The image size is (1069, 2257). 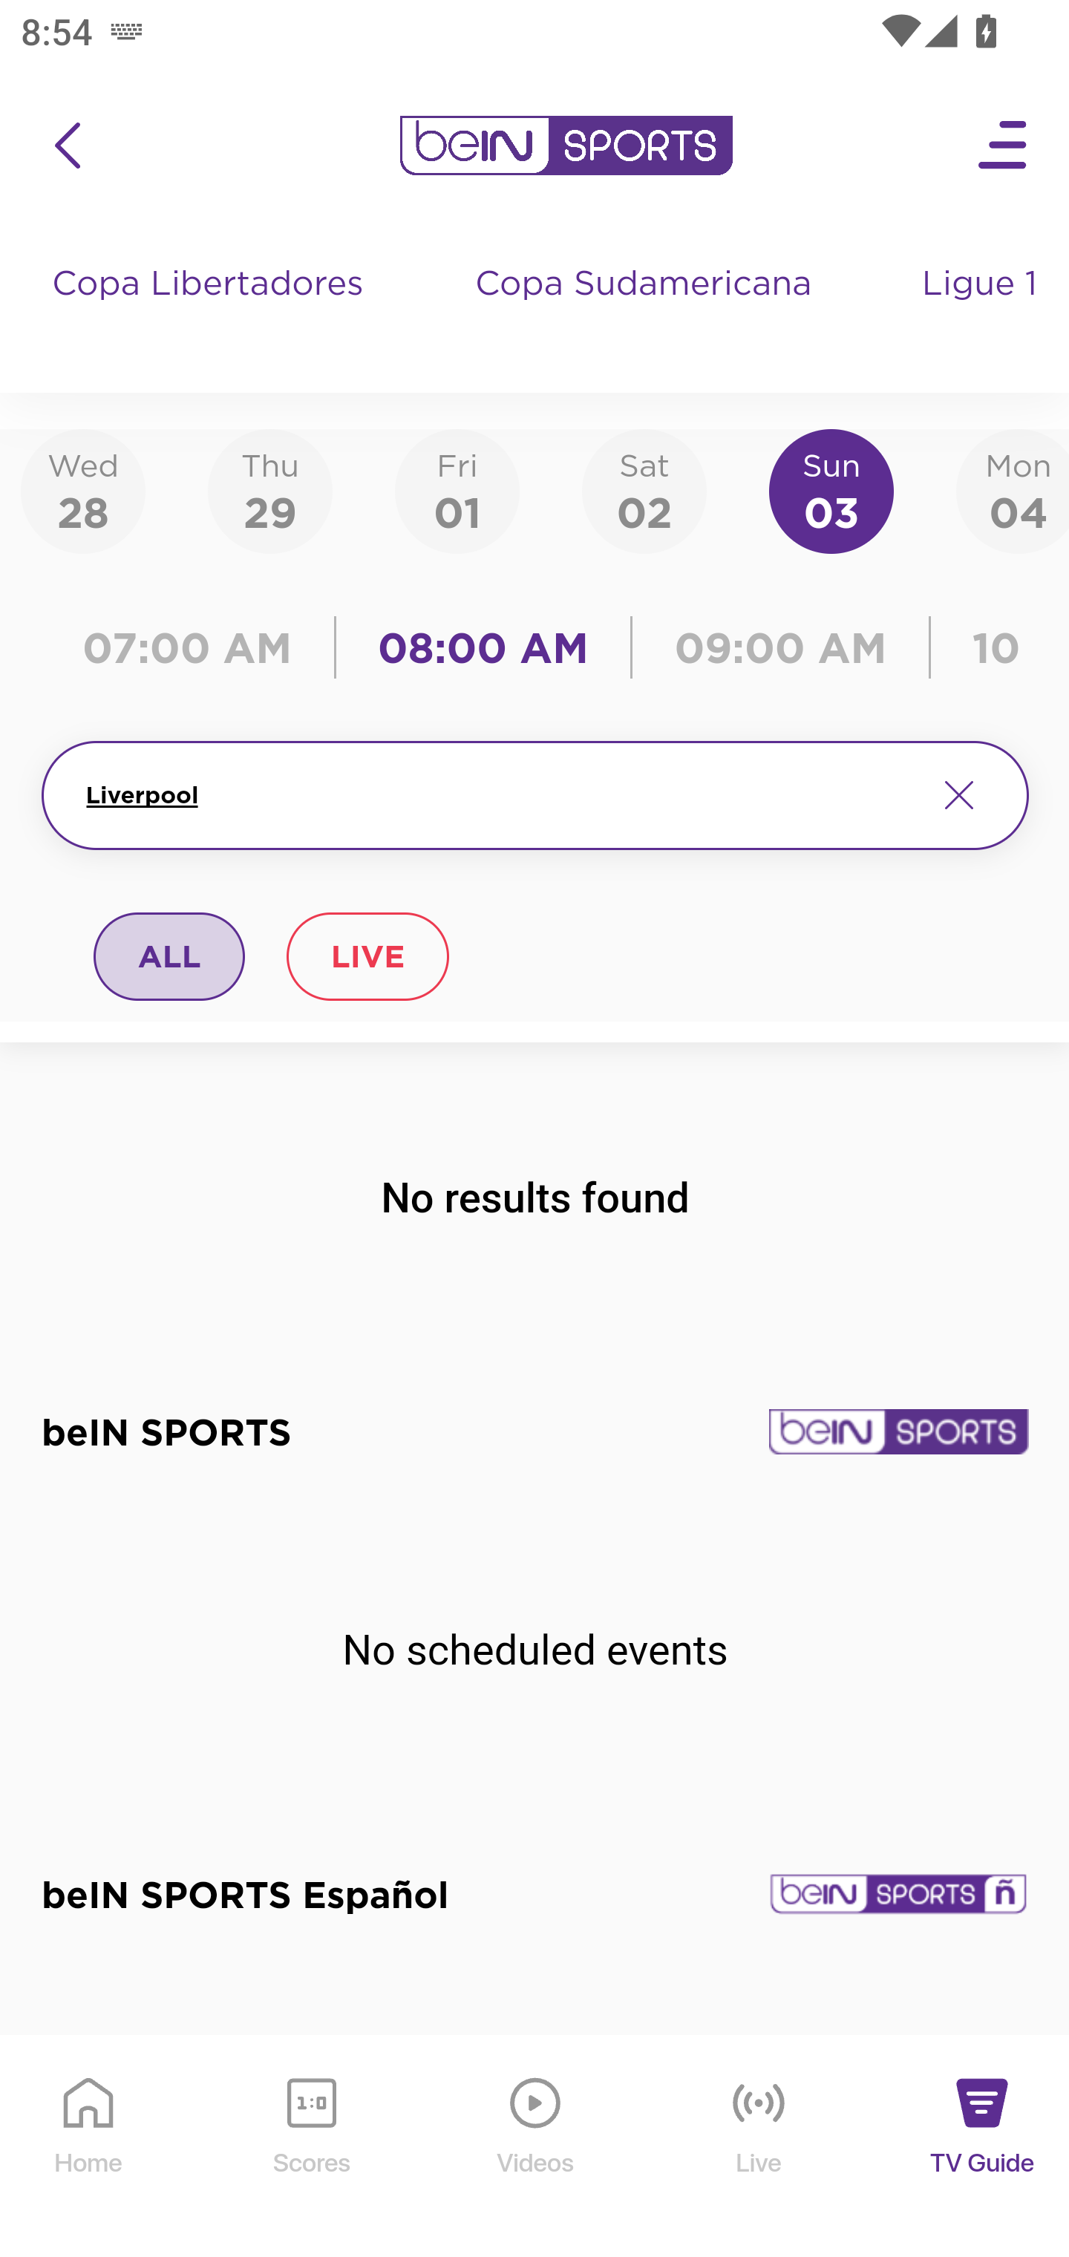 I want to click on Open Menu Icon, so click(x=1004, y=146).